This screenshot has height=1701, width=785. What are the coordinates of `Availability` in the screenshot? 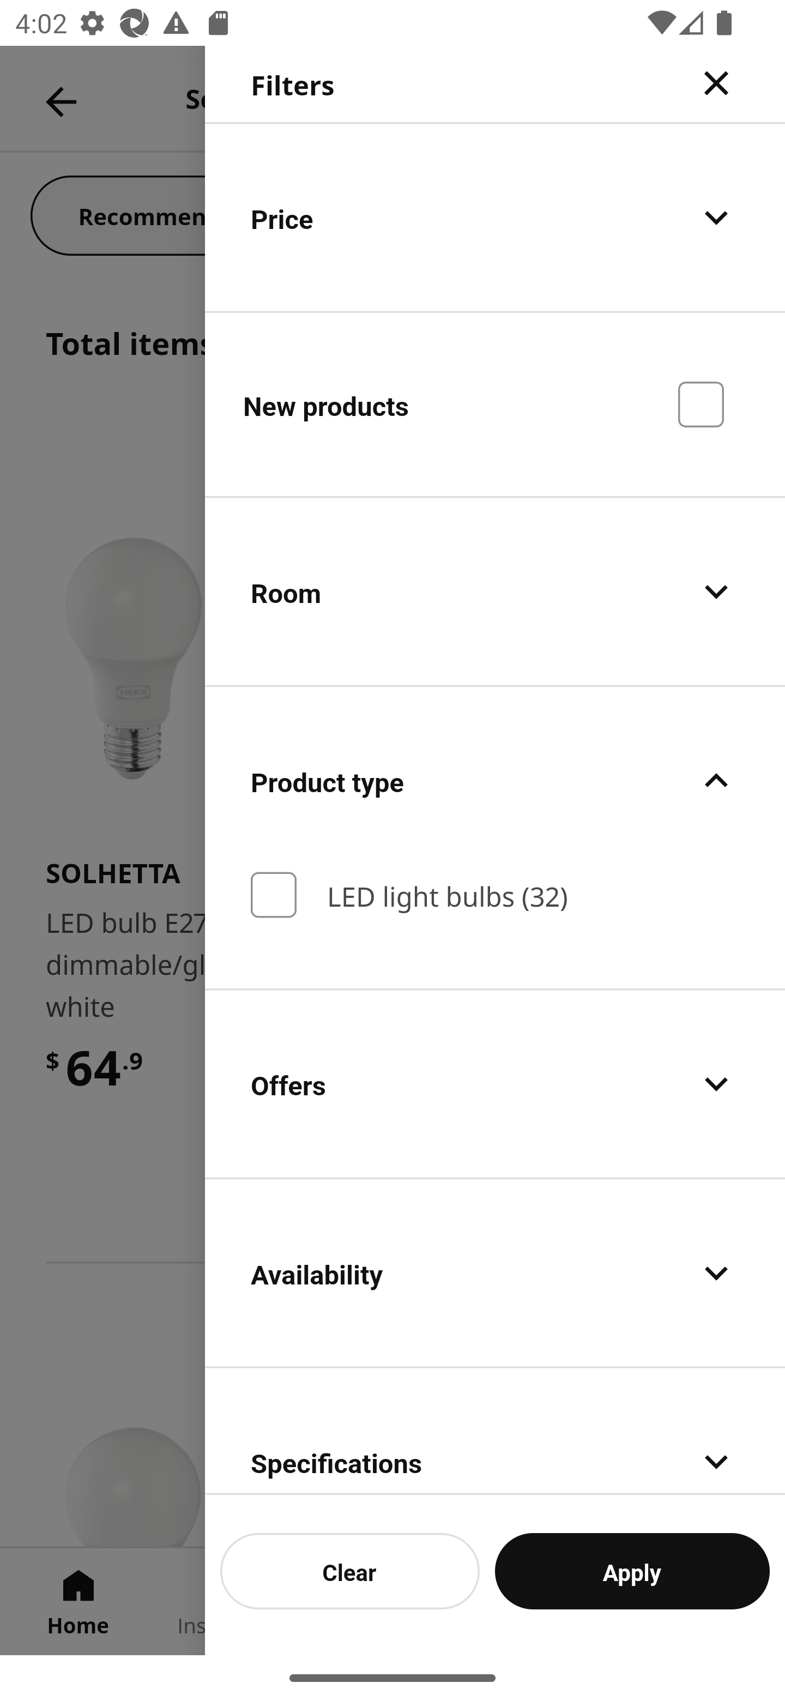 It's located at (495, 1273).